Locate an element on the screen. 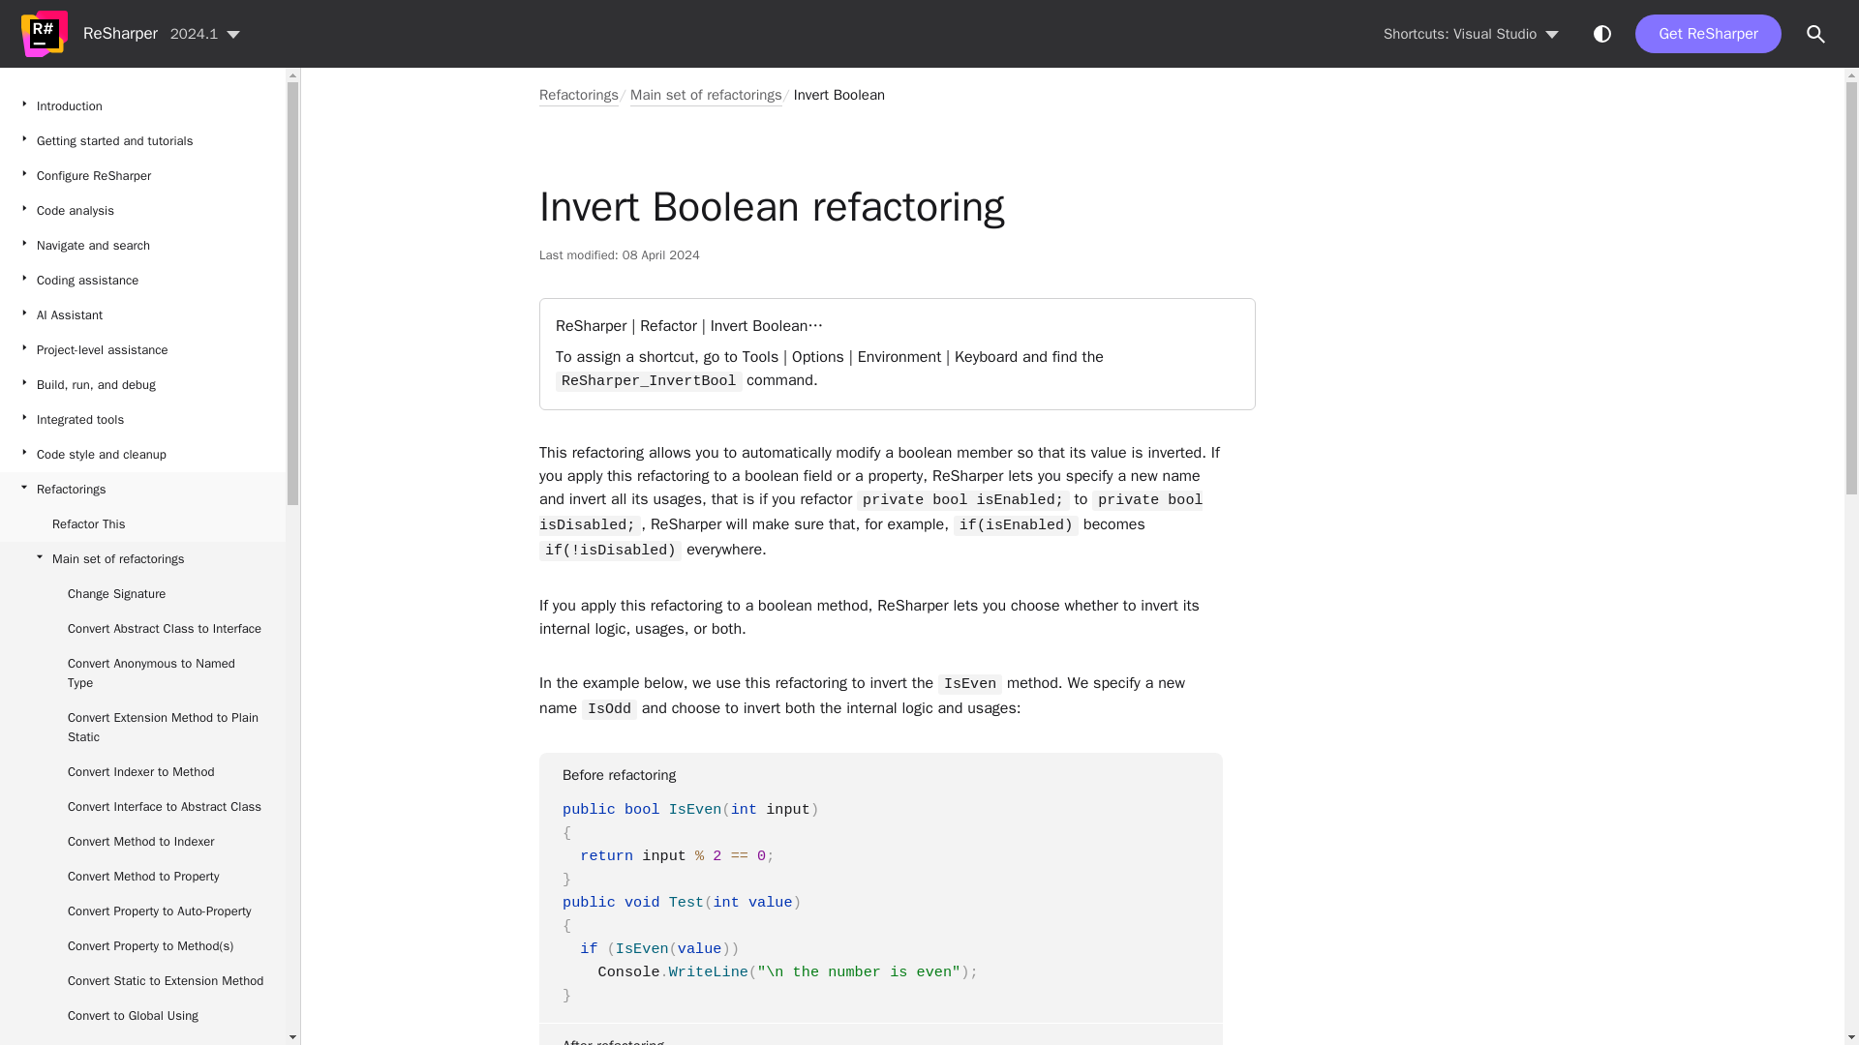  Convert Interface to Abstract Class is located at coordinates (143, 807).